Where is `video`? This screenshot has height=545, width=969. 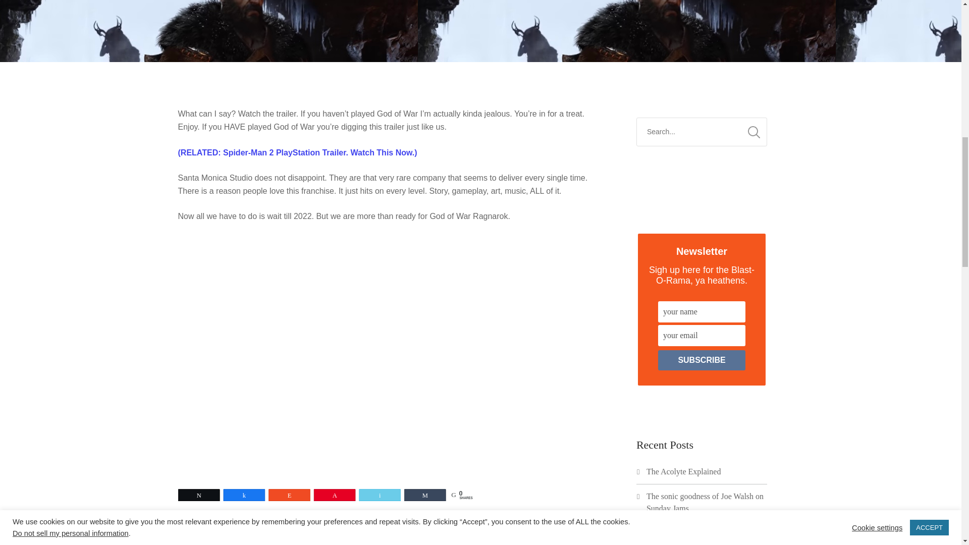
video is located at coordinates (434, 538).